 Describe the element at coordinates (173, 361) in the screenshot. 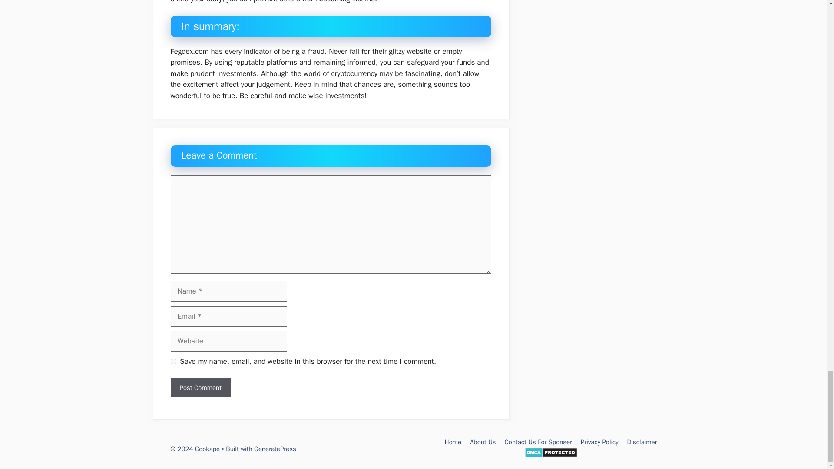

I see `yes` at that location.